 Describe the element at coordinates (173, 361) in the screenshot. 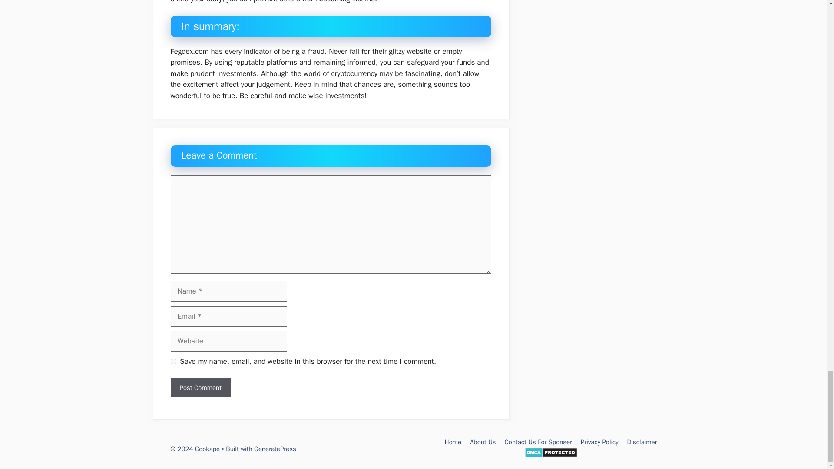

I see `yes` at that location.